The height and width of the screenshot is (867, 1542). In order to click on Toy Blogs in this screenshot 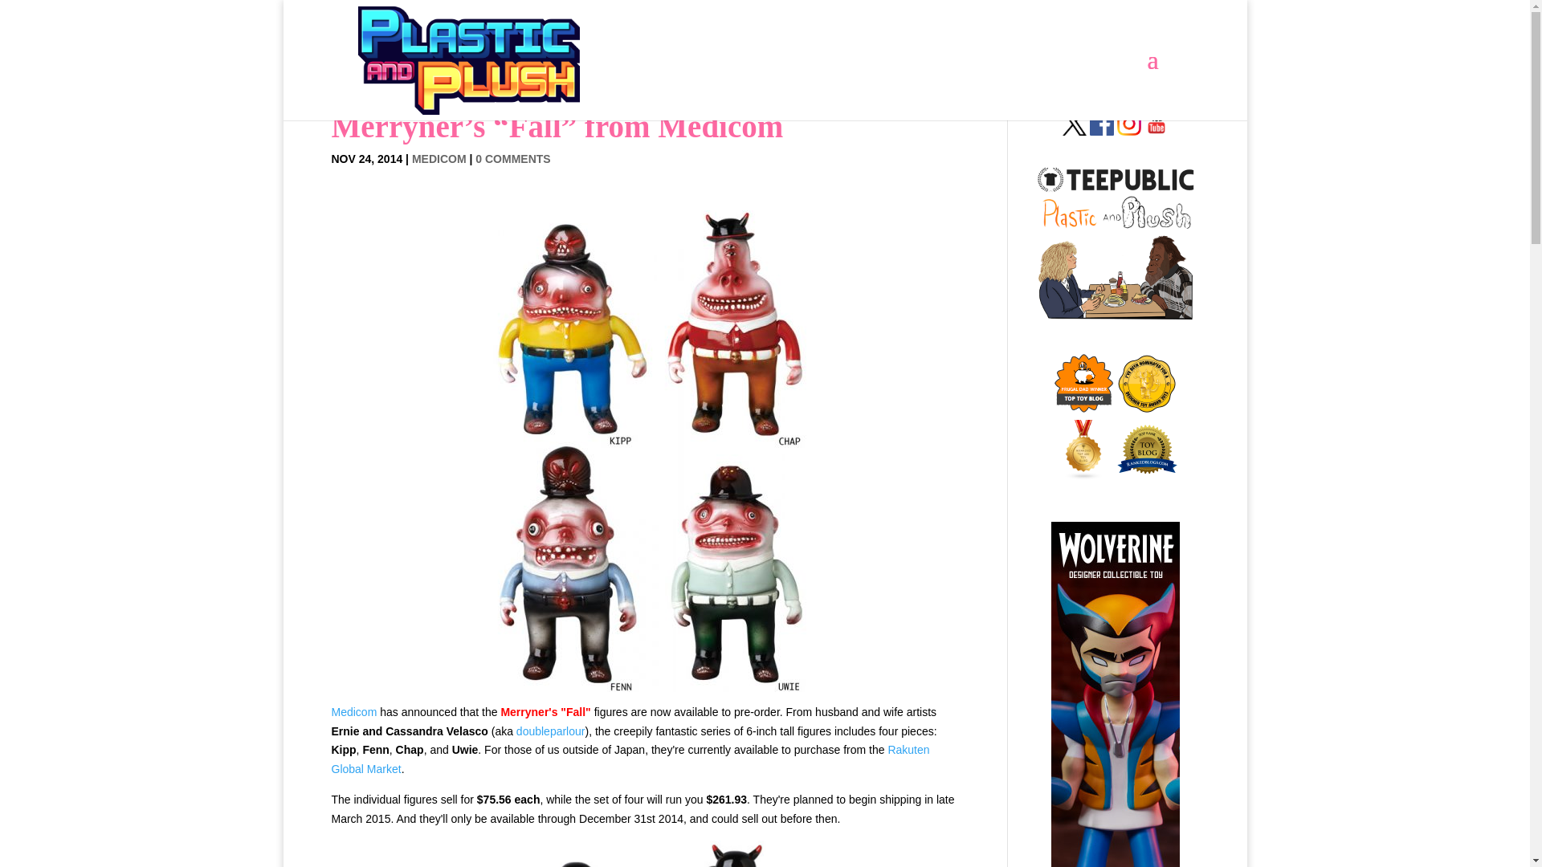, I will do `click(1083, 475)`.